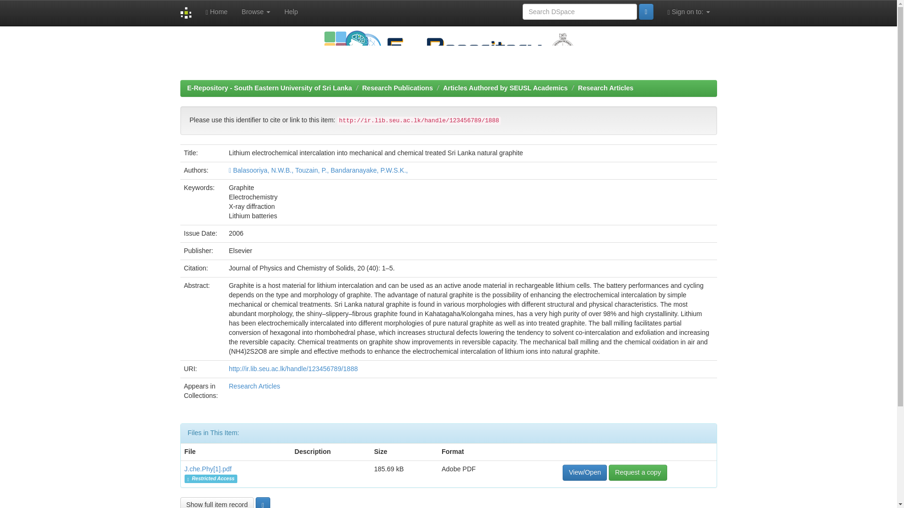  What do you see at coordinates (217, 11) in the screenshot?
I see `Home` at bounding box center [217, 11].